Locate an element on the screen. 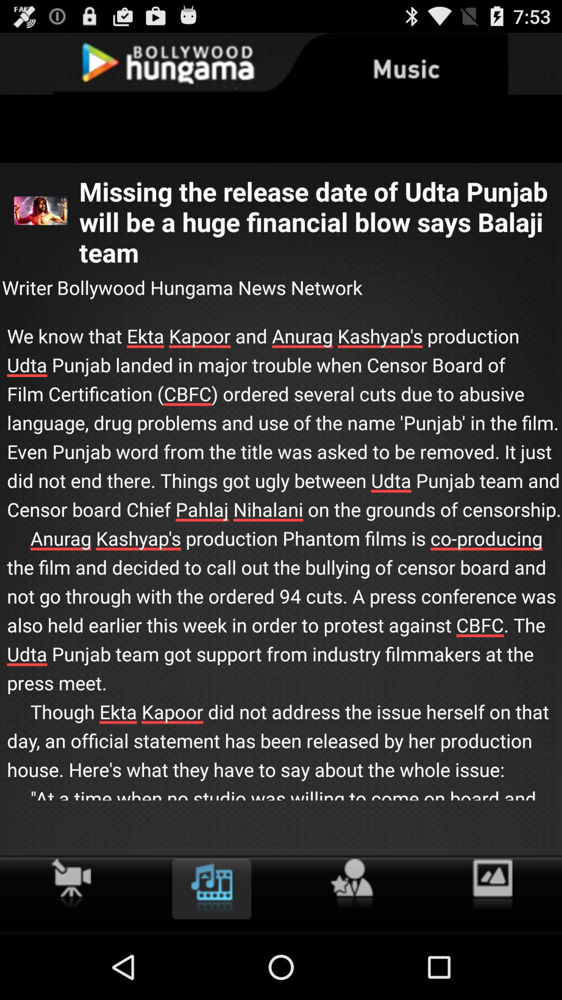 This screenshot has height=1000, width=562. click on the music icon placed at bottom second option is located at coordinates (212, 889).